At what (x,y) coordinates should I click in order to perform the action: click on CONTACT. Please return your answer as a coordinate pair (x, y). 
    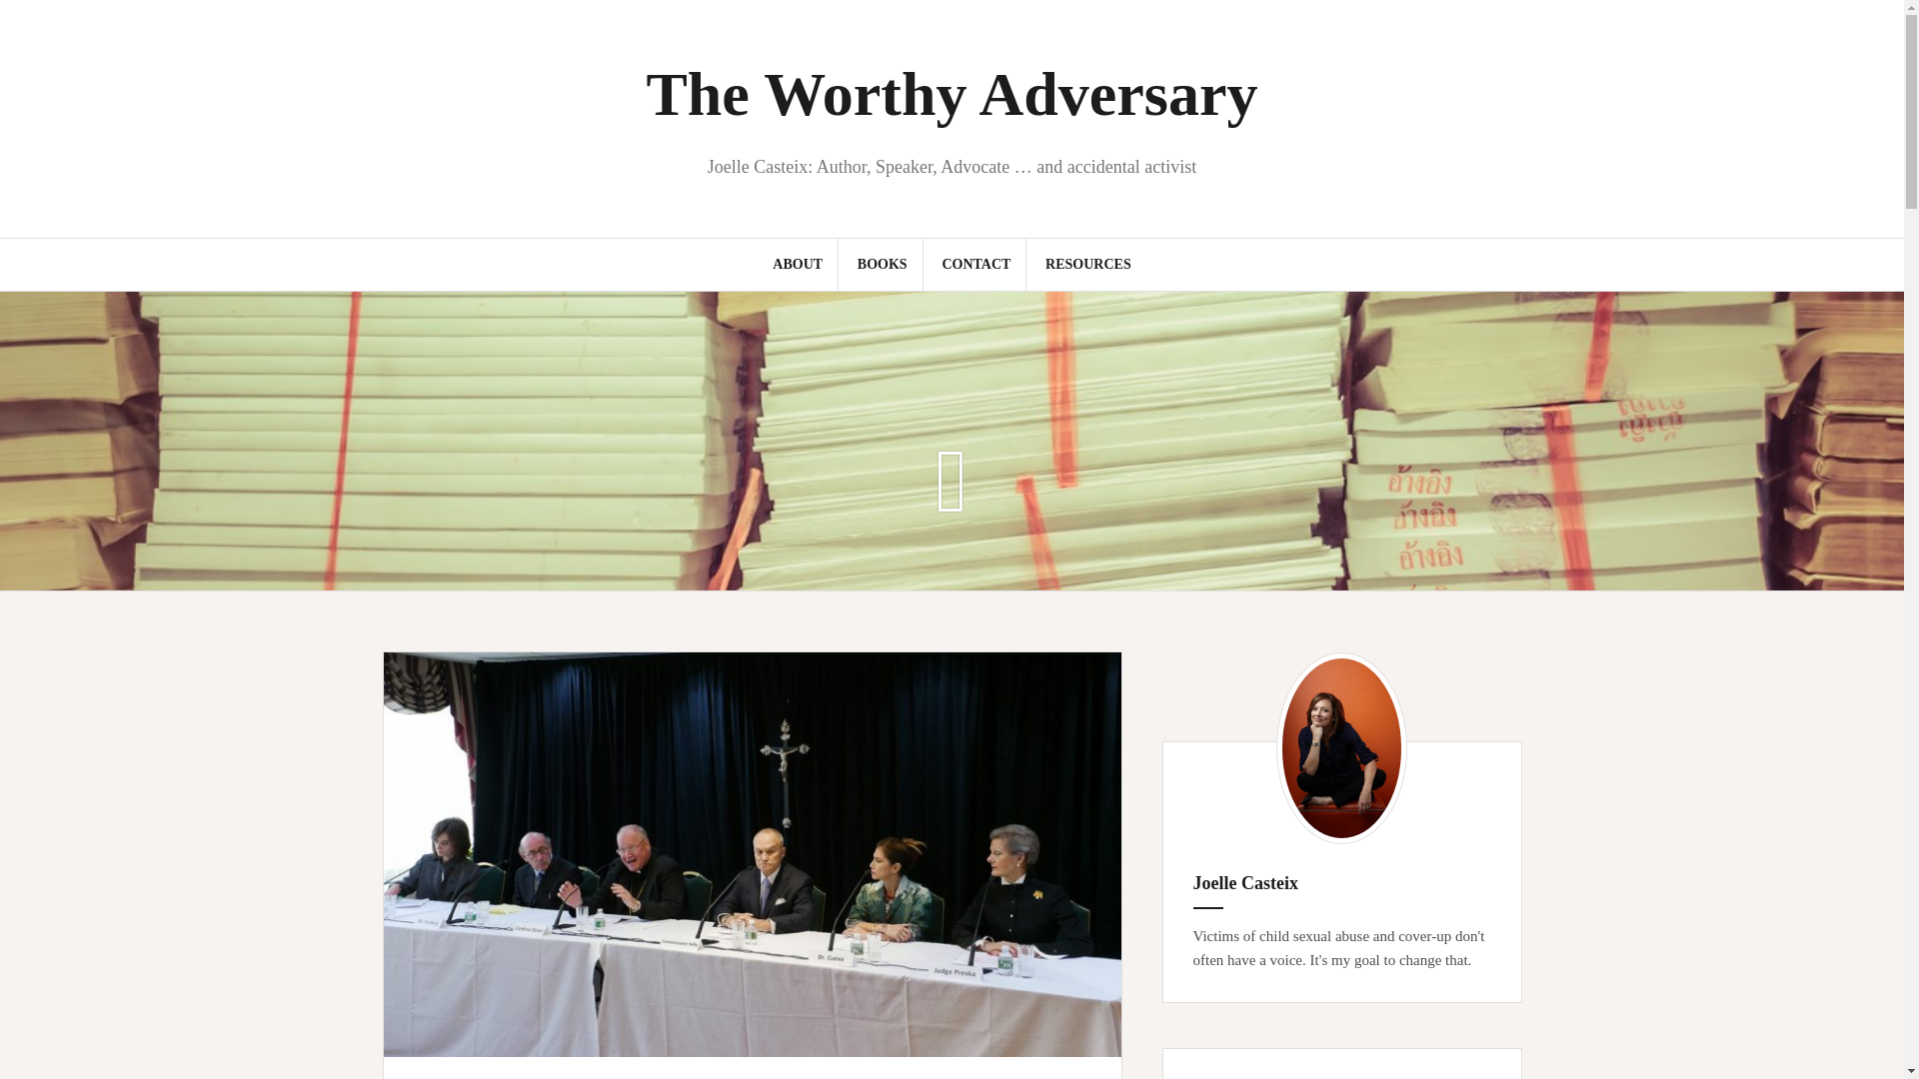
    Looking at the image, I should click on (975, 264).